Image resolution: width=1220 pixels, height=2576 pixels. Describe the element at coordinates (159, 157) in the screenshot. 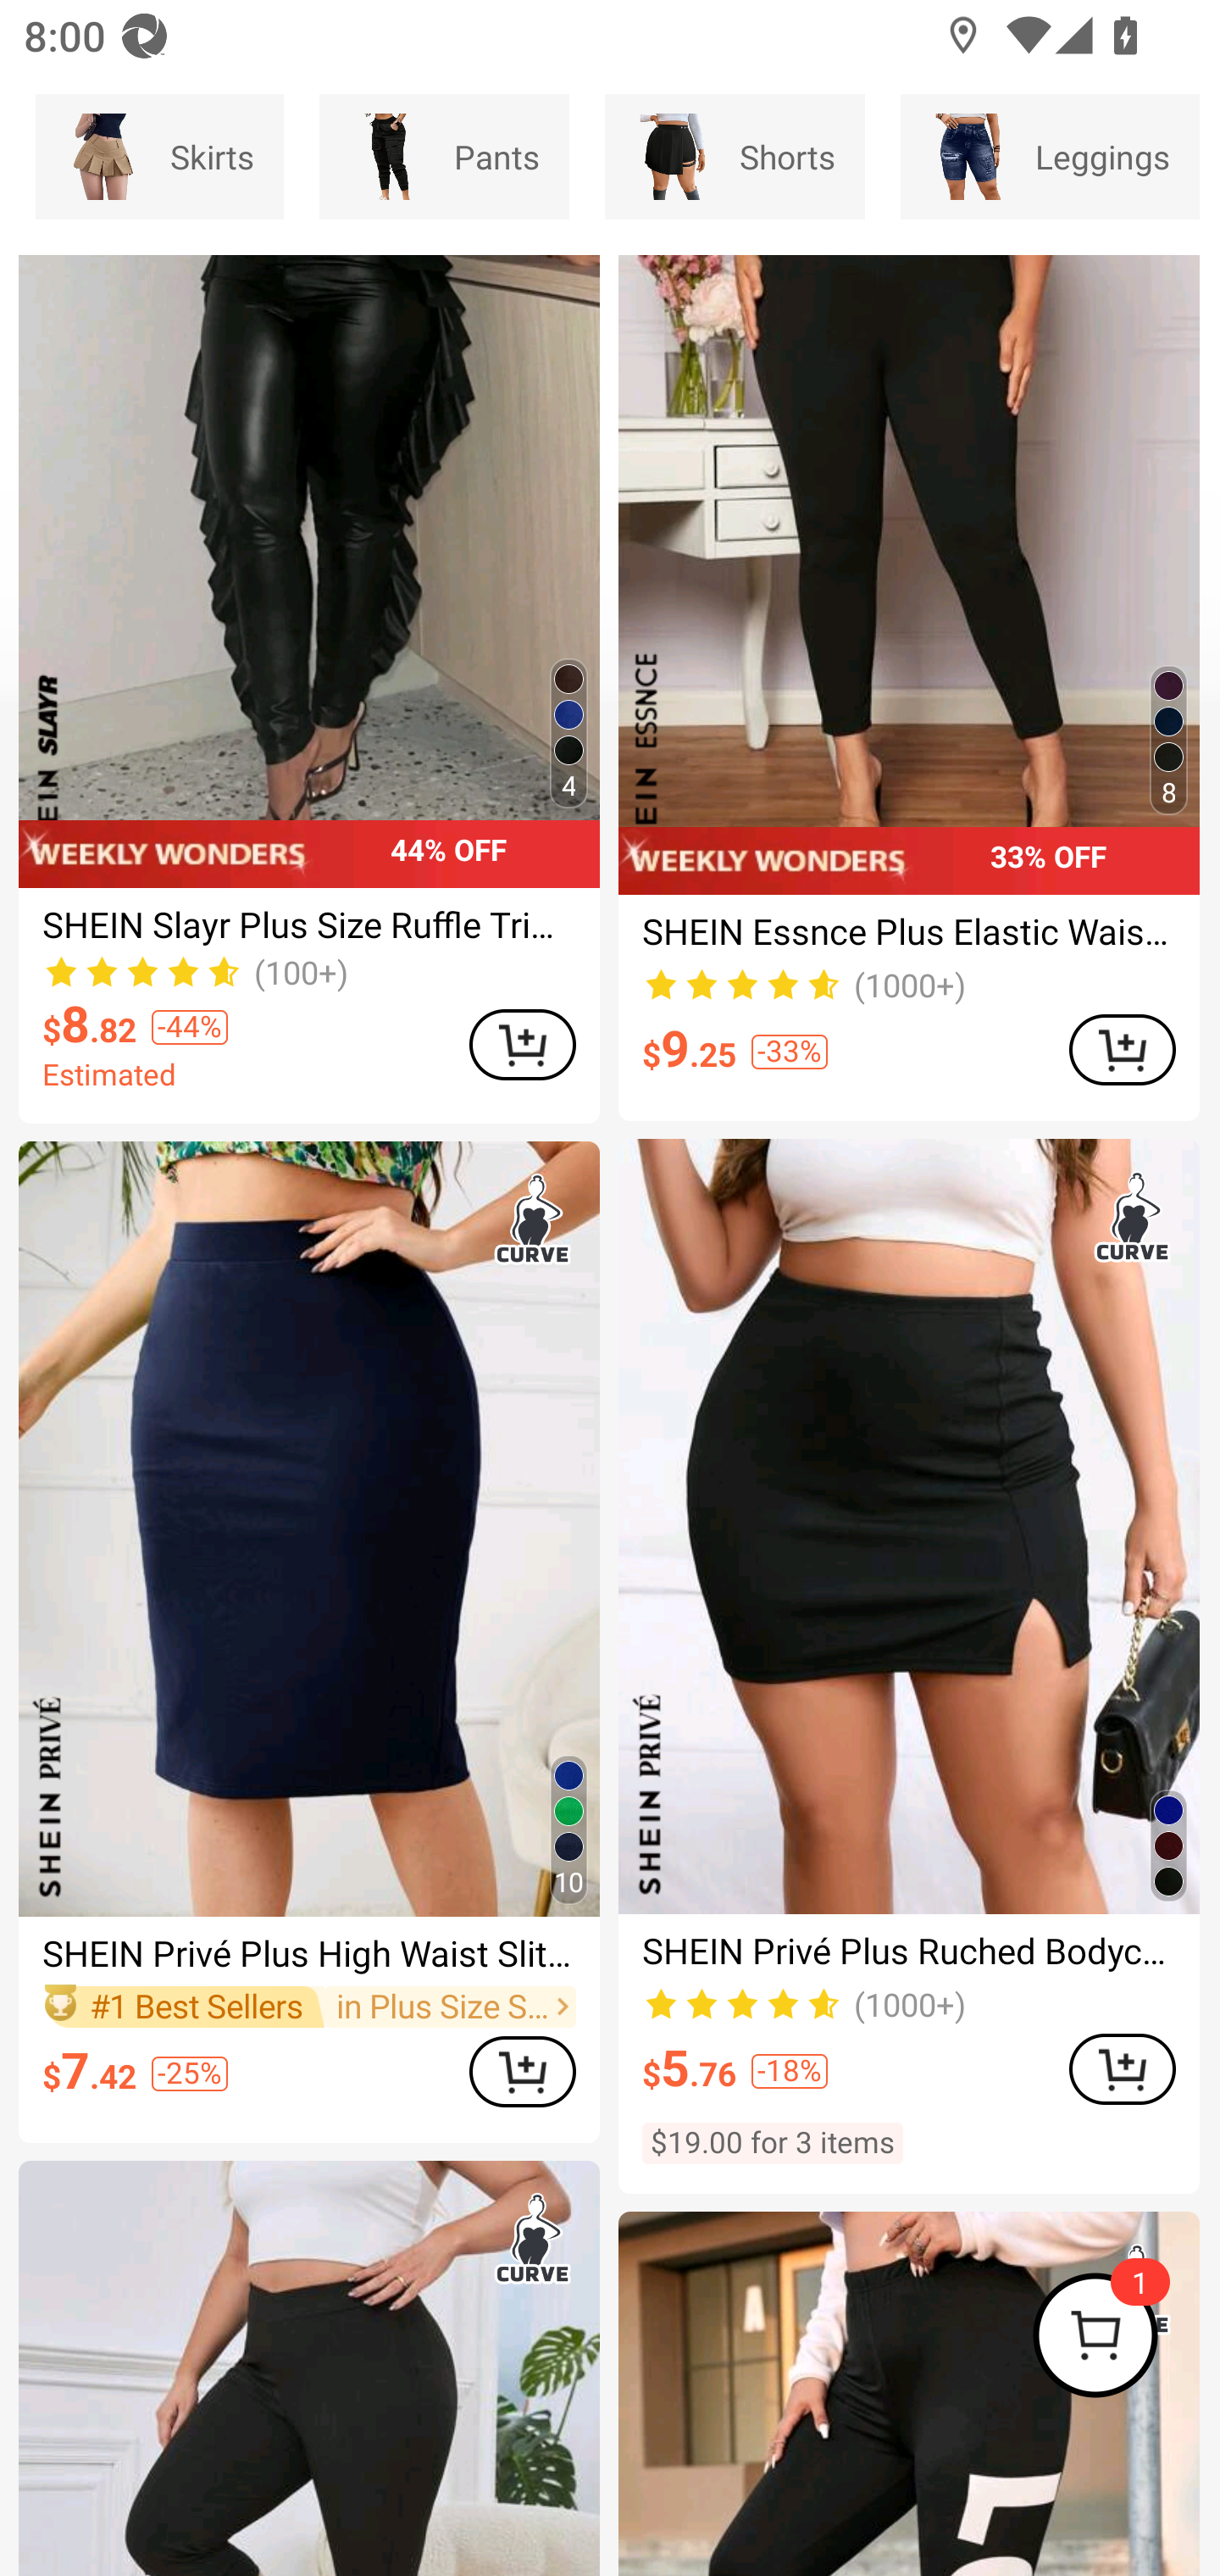

I see `Skirts` at that location.